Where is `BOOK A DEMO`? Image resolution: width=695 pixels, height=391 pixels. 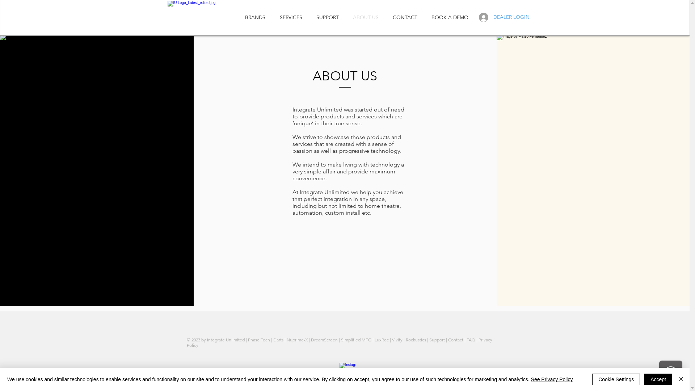 BOOK A DEMO is located at coordinates (448, 17).